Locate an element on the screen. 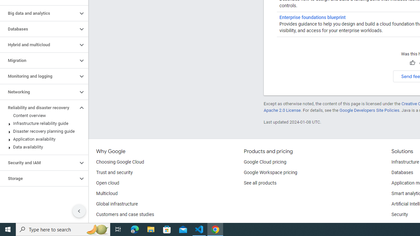  Google Workspace pricing is located at coordinates (270, 172).